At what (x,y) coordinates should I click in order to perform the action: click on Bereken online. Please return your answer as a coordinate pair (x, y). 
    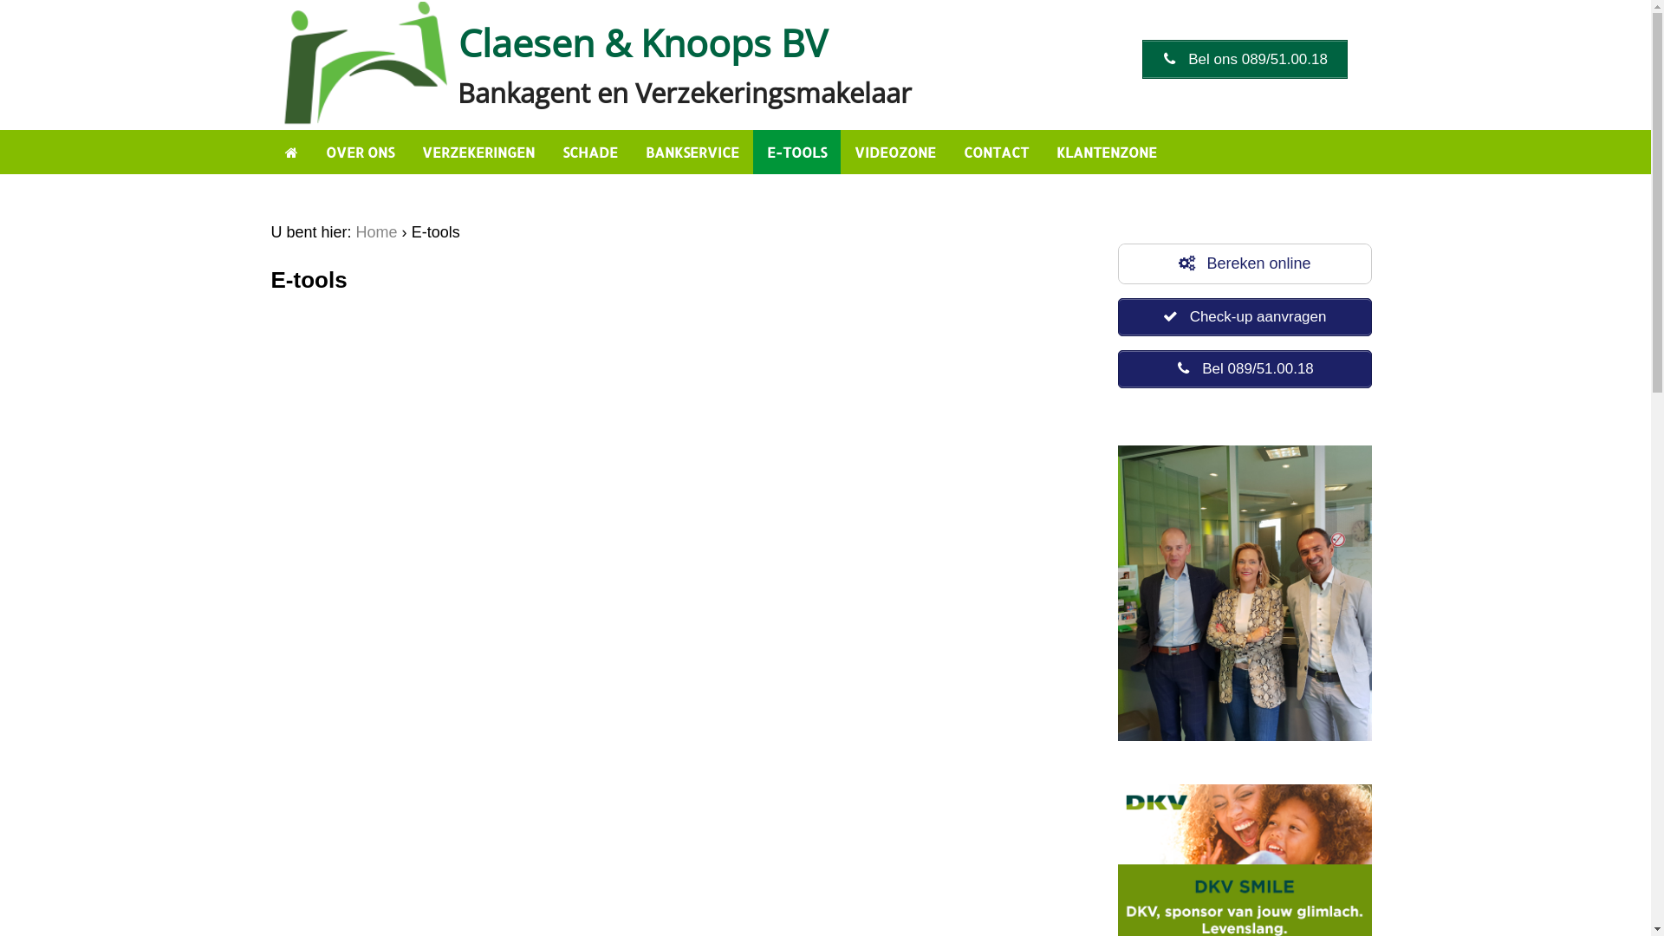
    Looking at the image, I should click on (1245, 263).